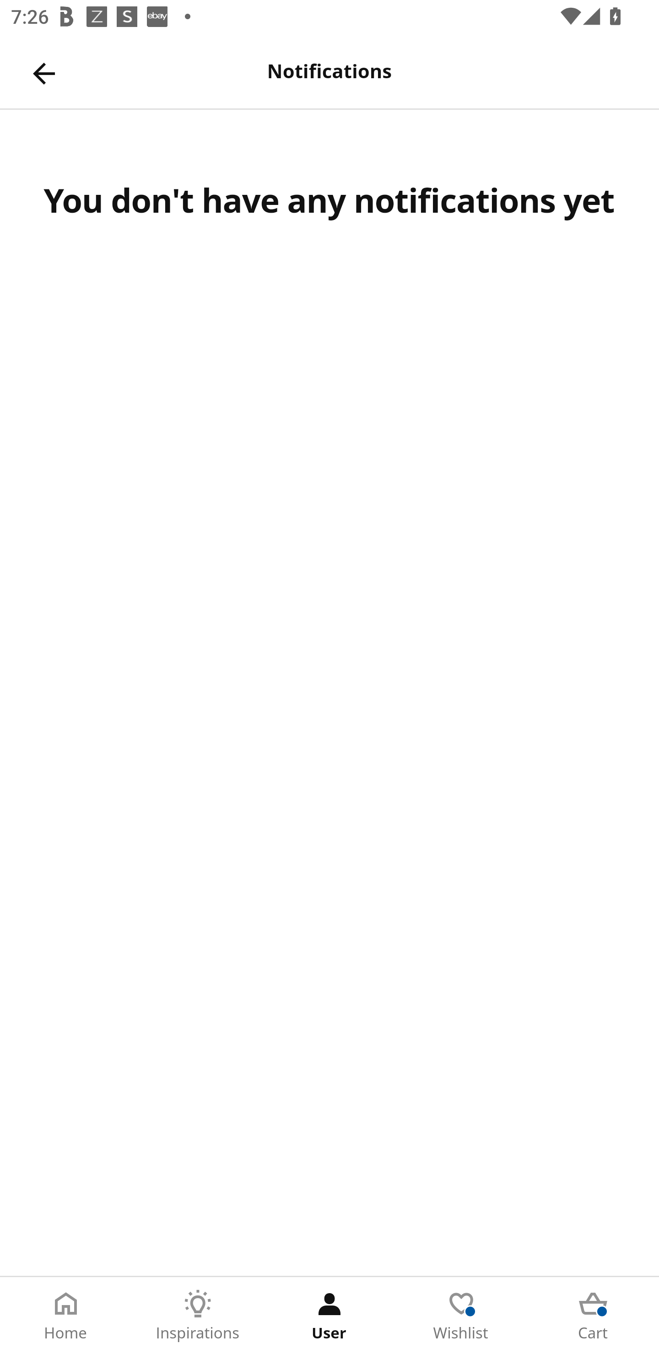 The image size is (659, 1354). Describe the element at coordinates (593, 1316) in the screenshot. I see `Cart
Tab 5 of 5` at that location.